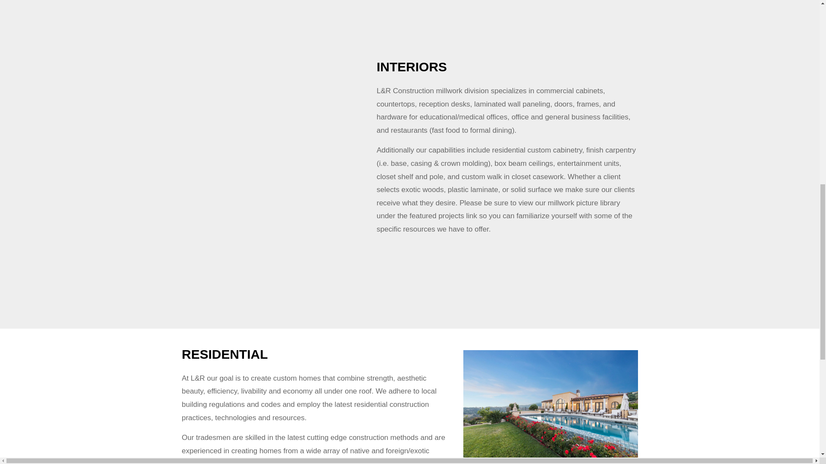 The image size is (826, 464). Describe the element at coordinates (254, 255) in the screenshot. I see `Selva-24` at that location.